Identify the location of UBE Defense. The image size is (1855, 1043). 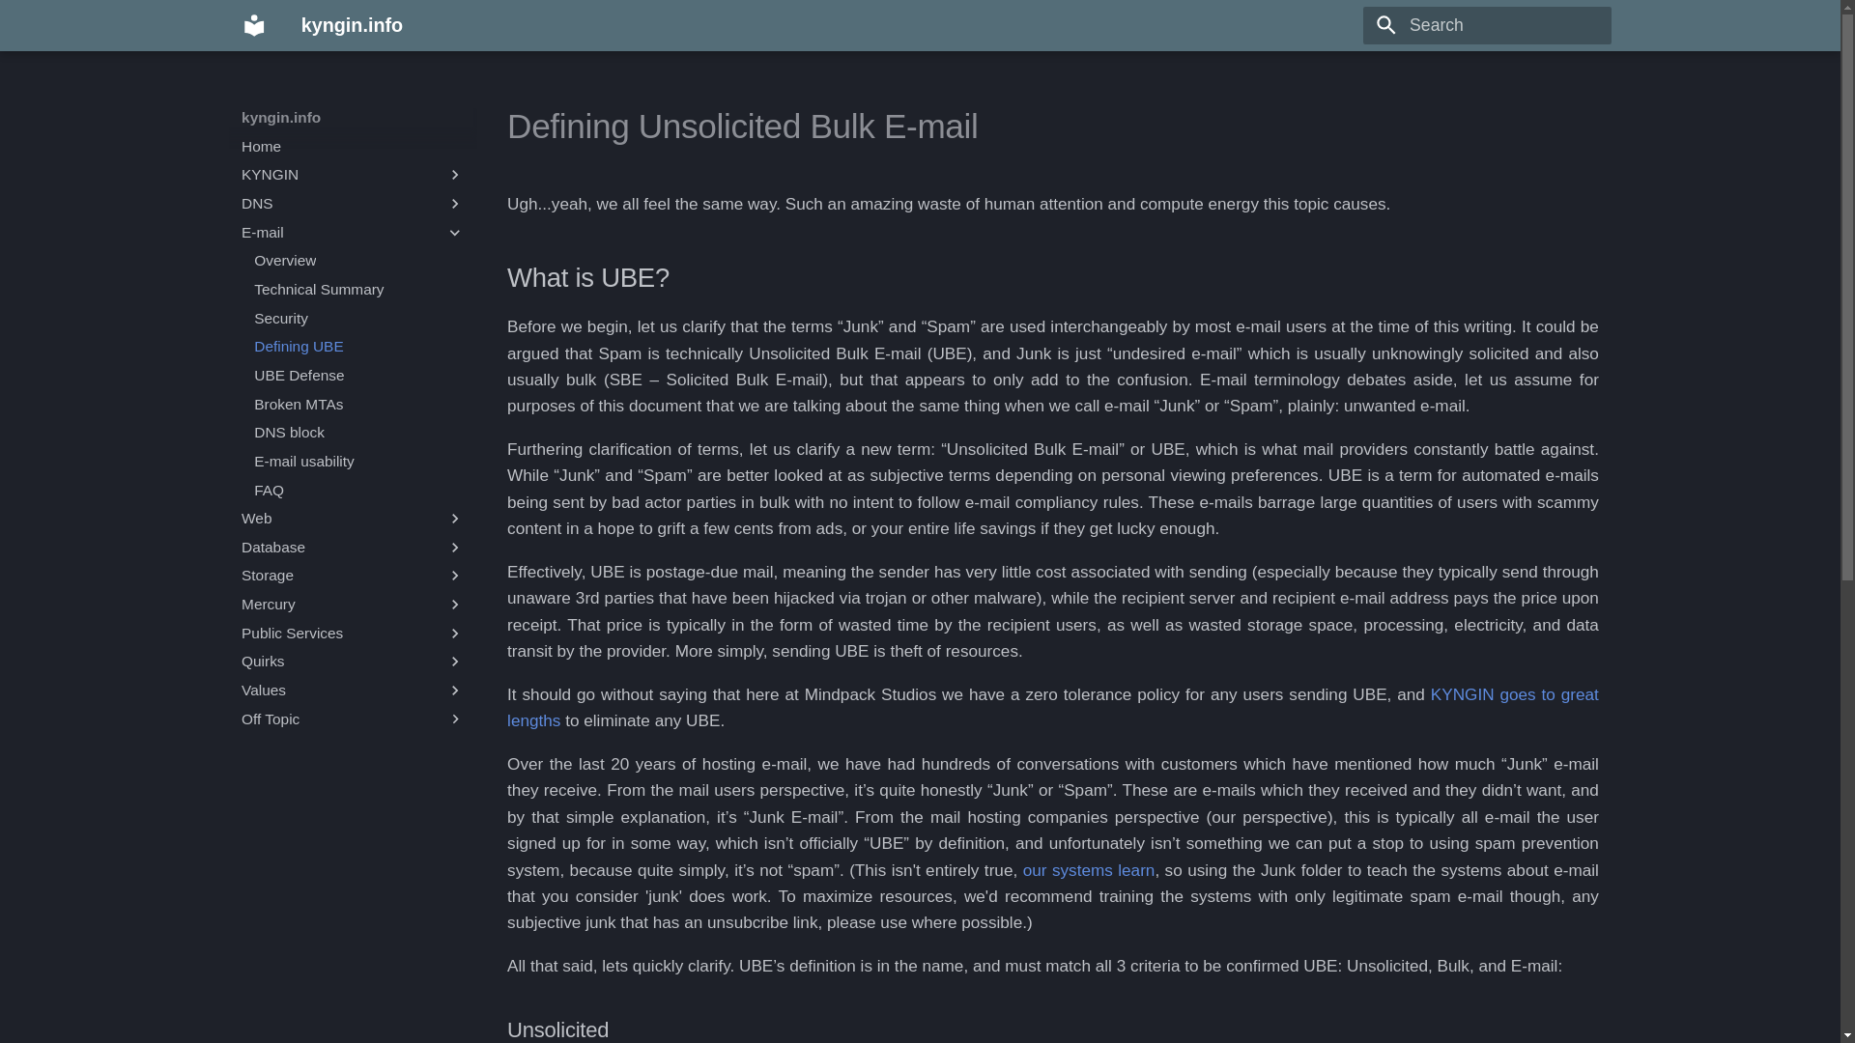
(359, 375).